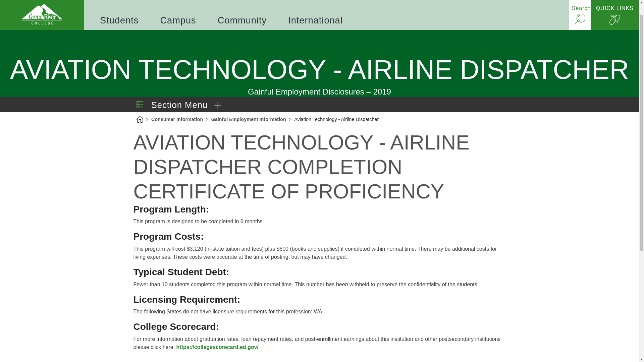 This screenshot has height=362, width=644. What do you see at coordinates (42, 7) in the screenshot?
I see `Green River College` at bounding box center [42, 7].